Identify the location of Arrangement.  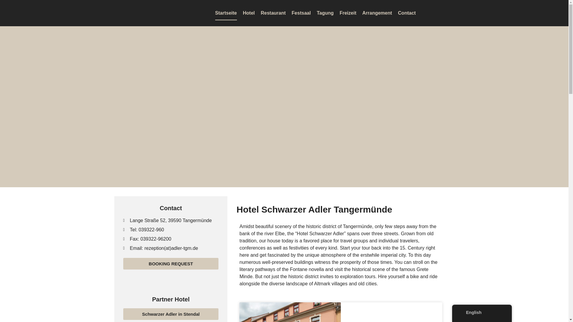
(377, 13).